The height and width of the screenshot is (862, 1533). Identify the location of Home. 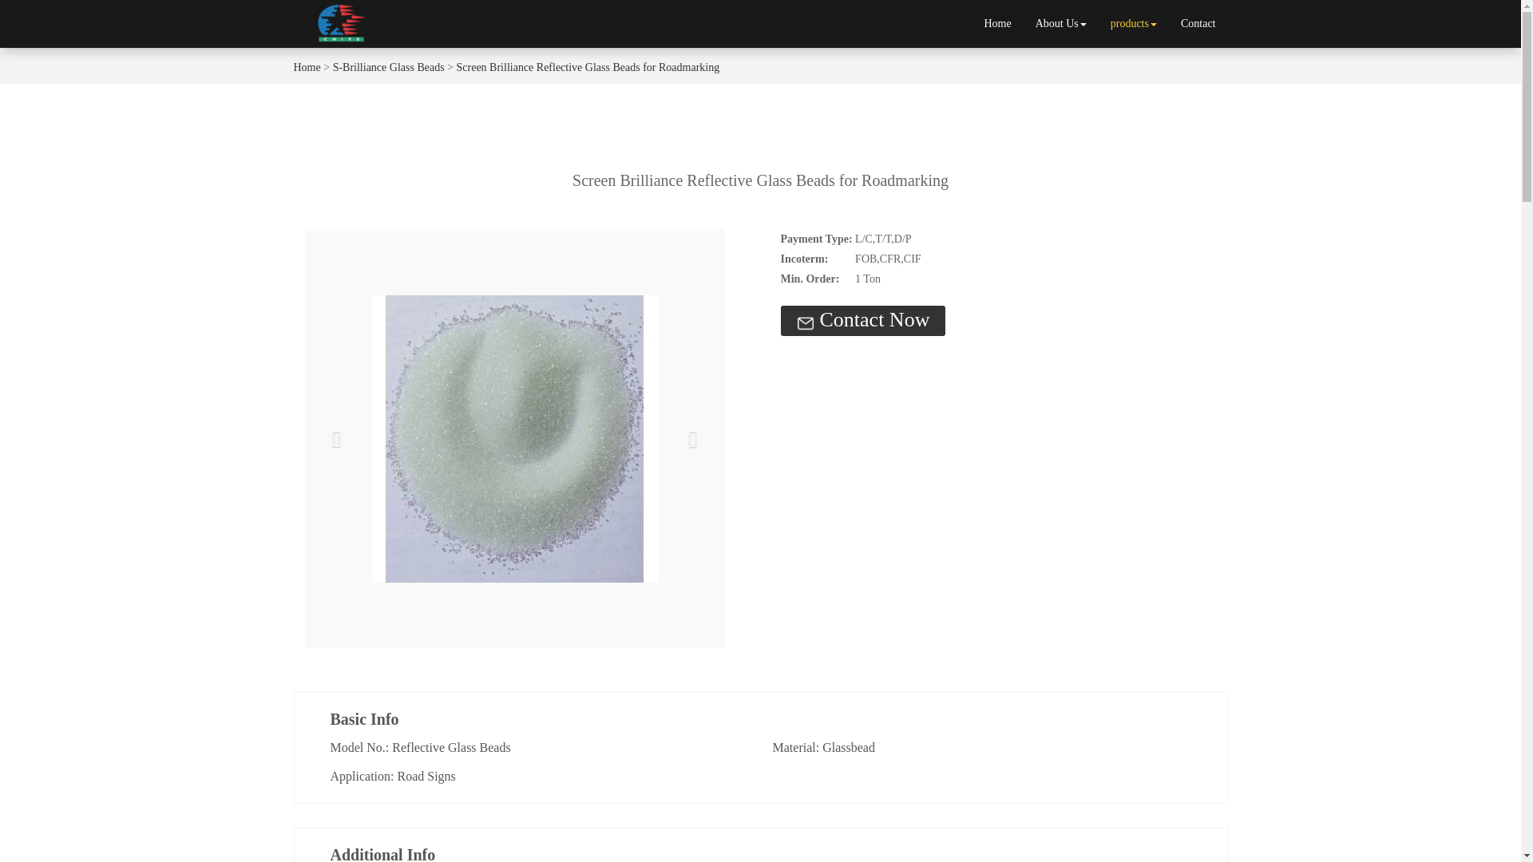
(307, 67).